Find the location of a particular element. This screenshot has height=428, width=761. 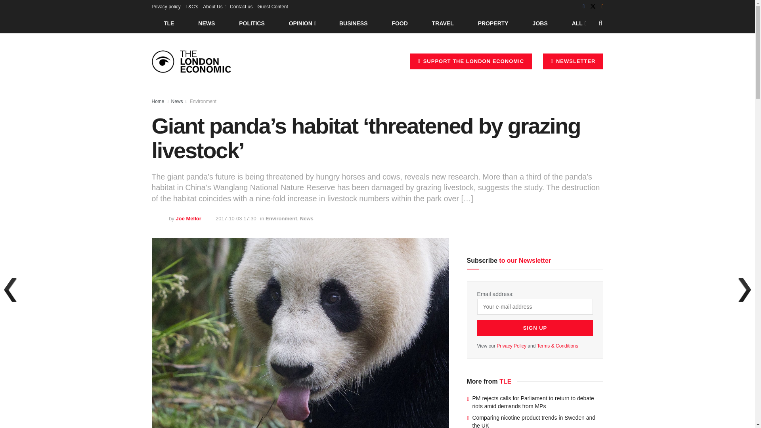

ALL is located at coordinates (578, 23).